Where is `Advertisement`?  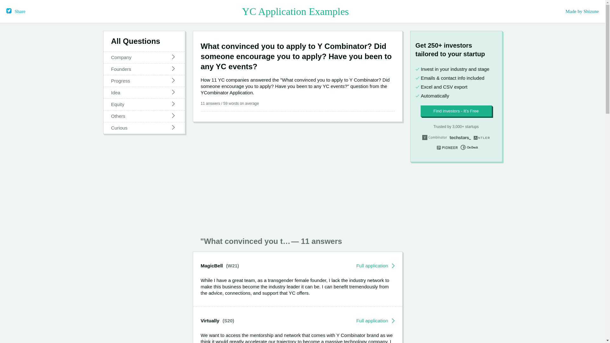 Advertisement is located at coordinates (297, 176).